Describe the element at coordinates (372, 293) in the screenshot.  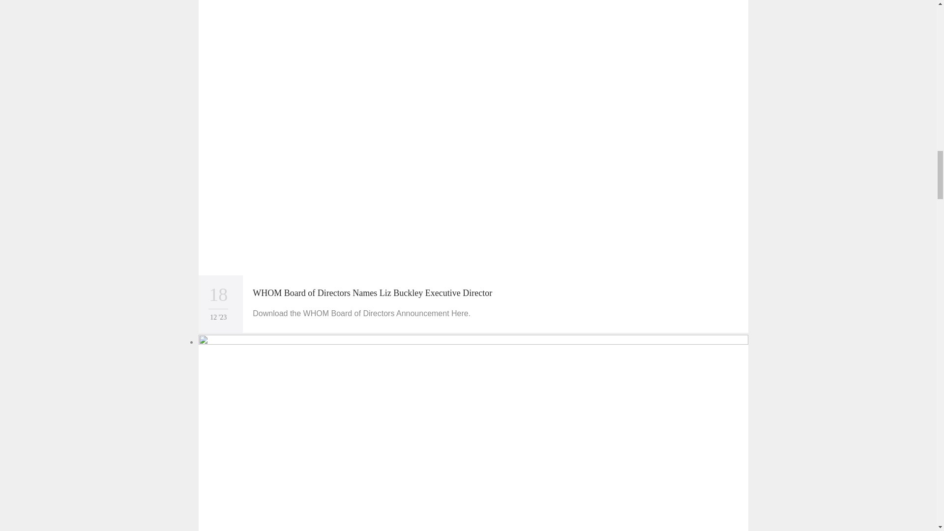
I see `WHOM Board of Directors Names Liz Buckley Executive Director` at that location.